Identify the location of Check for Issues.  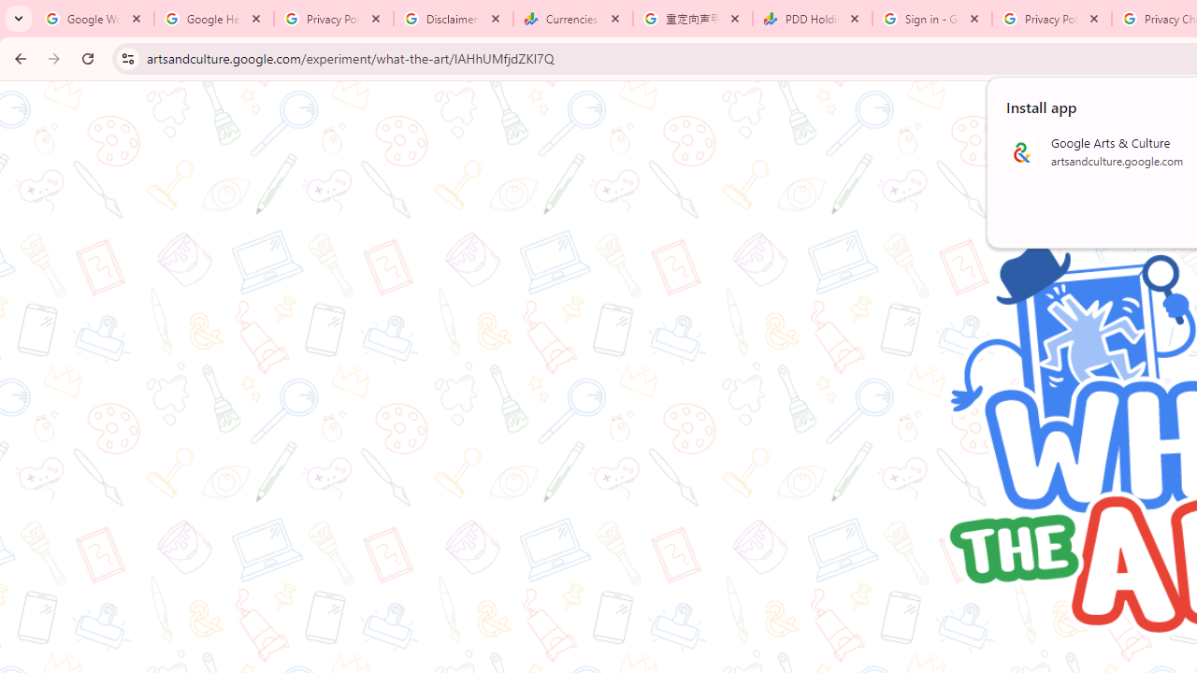
(335, 383).